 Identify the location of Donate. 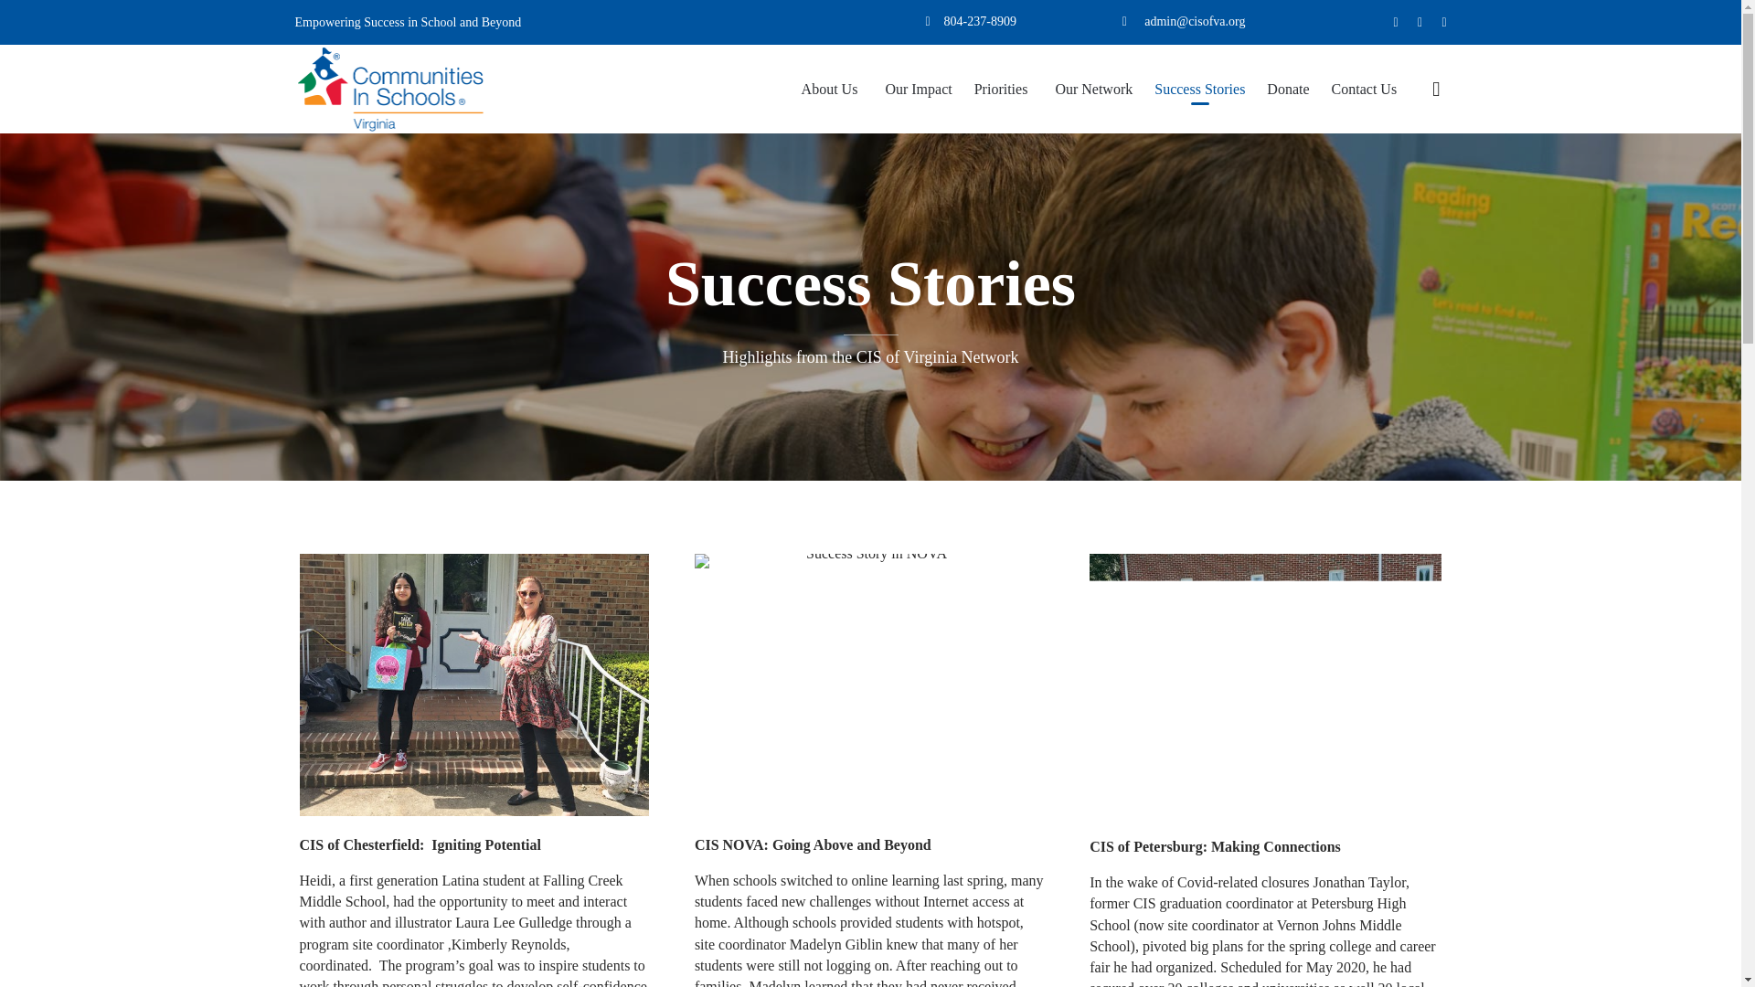
(1287, 90).